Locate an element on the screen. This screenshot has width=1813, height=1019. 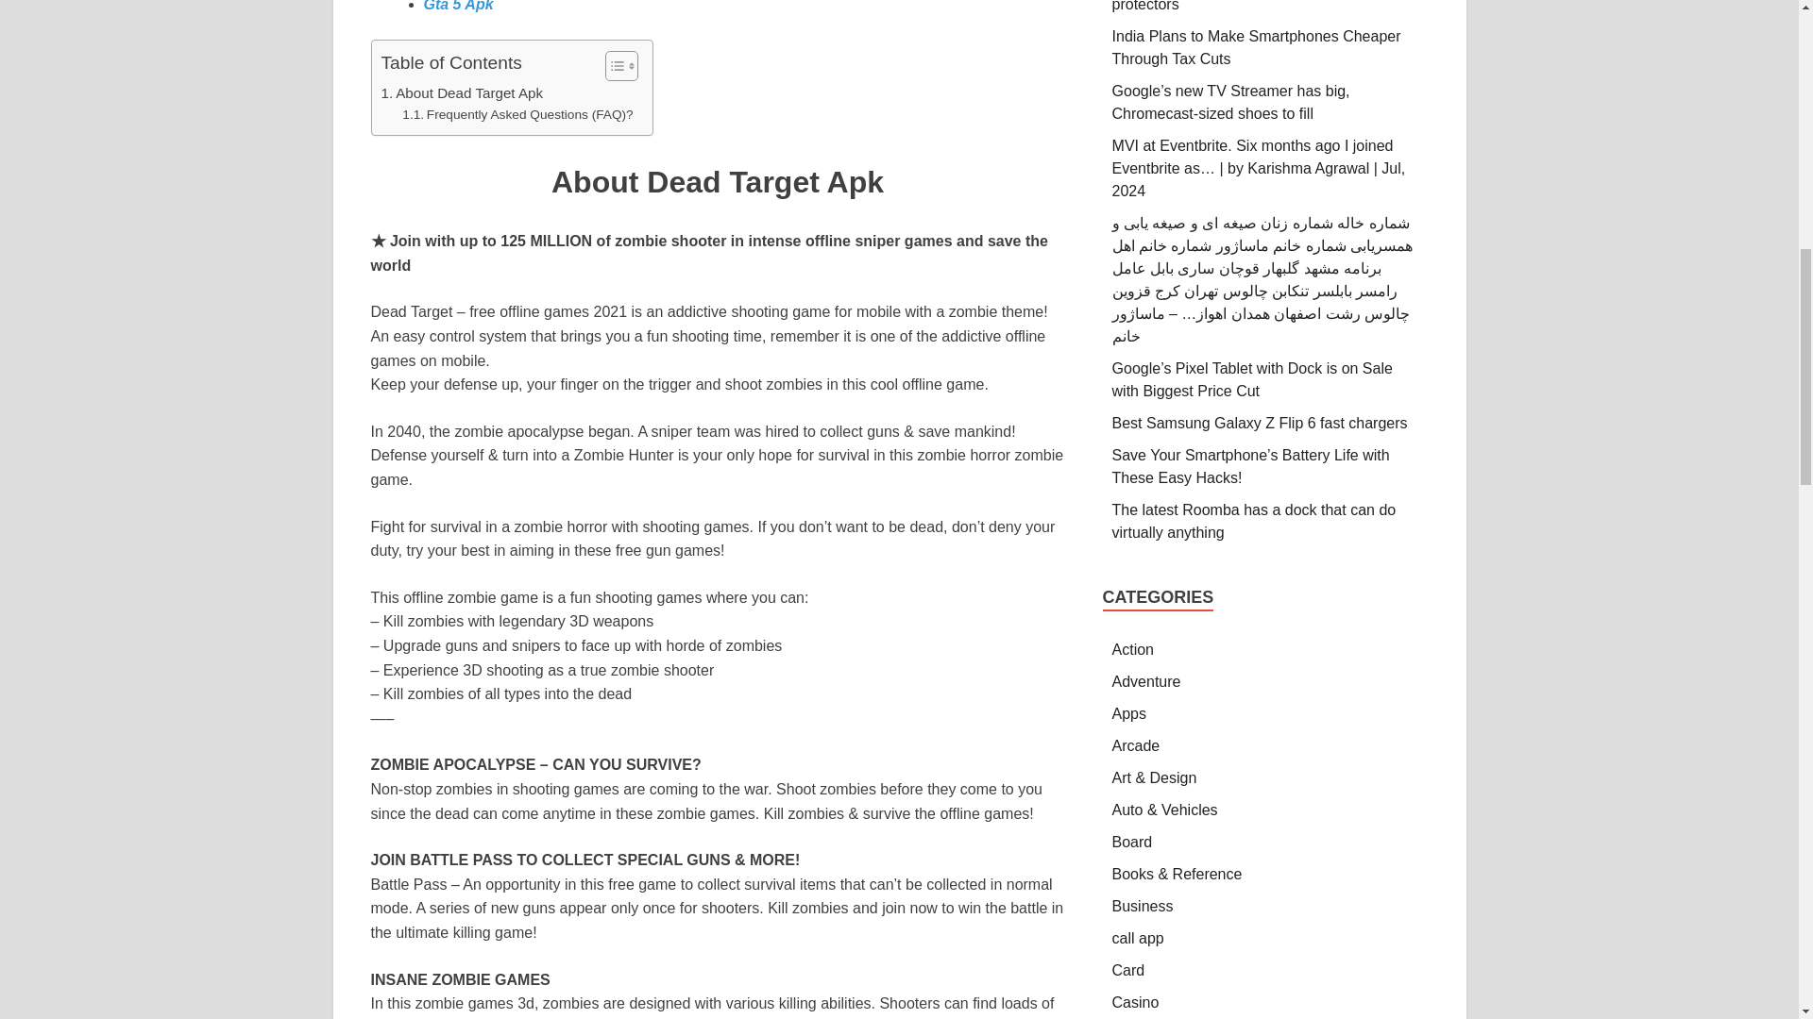
About Dead Target Apk is located at coordinates (463, 93).